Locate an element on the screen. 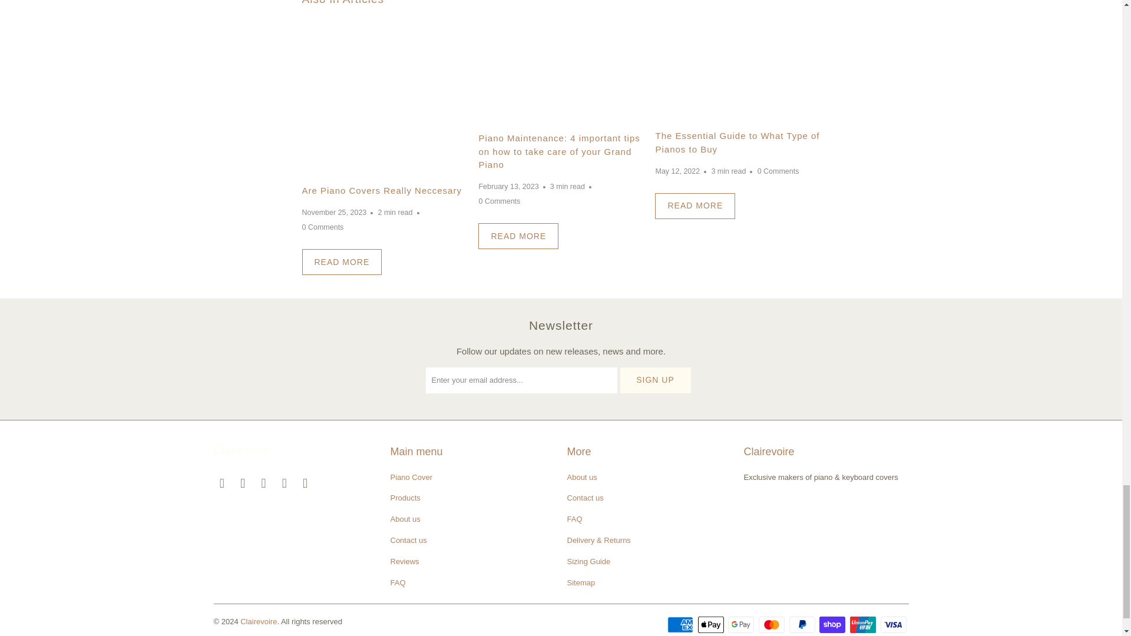  Sign Up is located at coordinates (655, 380).